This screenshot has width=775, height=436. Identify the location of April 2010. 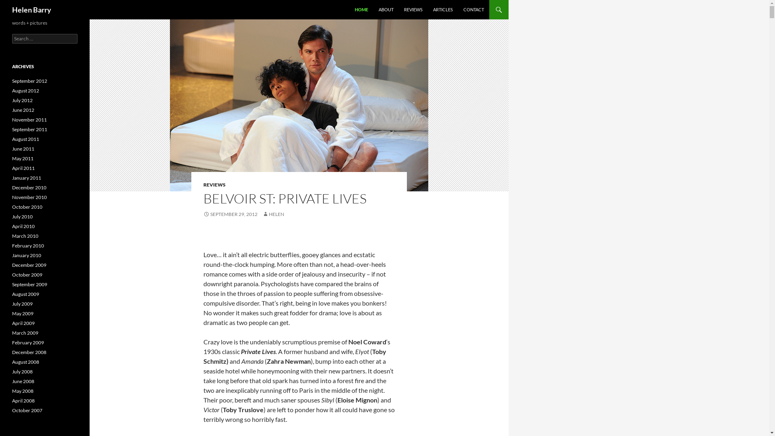
(23, 226).